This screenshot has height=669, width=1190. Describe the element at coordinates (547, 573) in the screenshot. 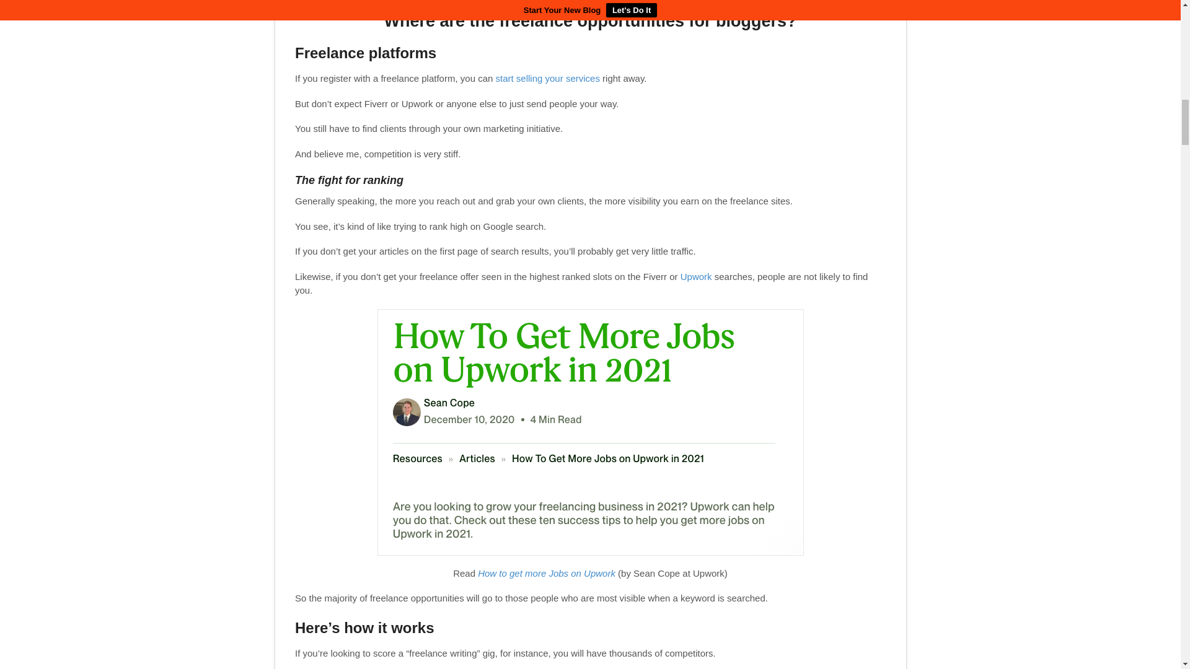

I see `How to get more Jobs on Upwork` at that location.